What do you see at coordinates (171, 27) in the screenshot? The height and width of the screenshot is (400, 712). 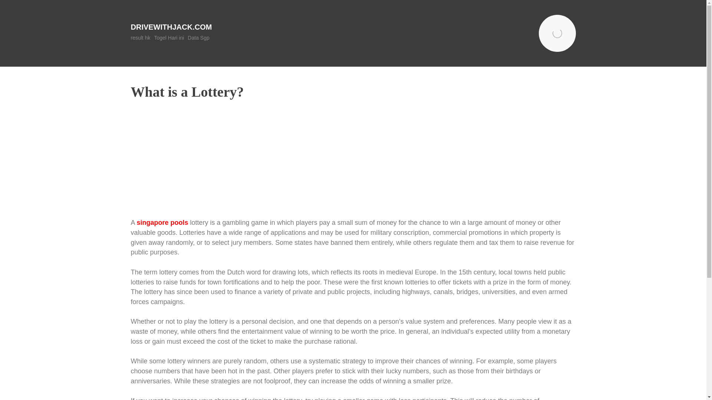 I see `drivewithjack.com` at bounding box center [171, 27].